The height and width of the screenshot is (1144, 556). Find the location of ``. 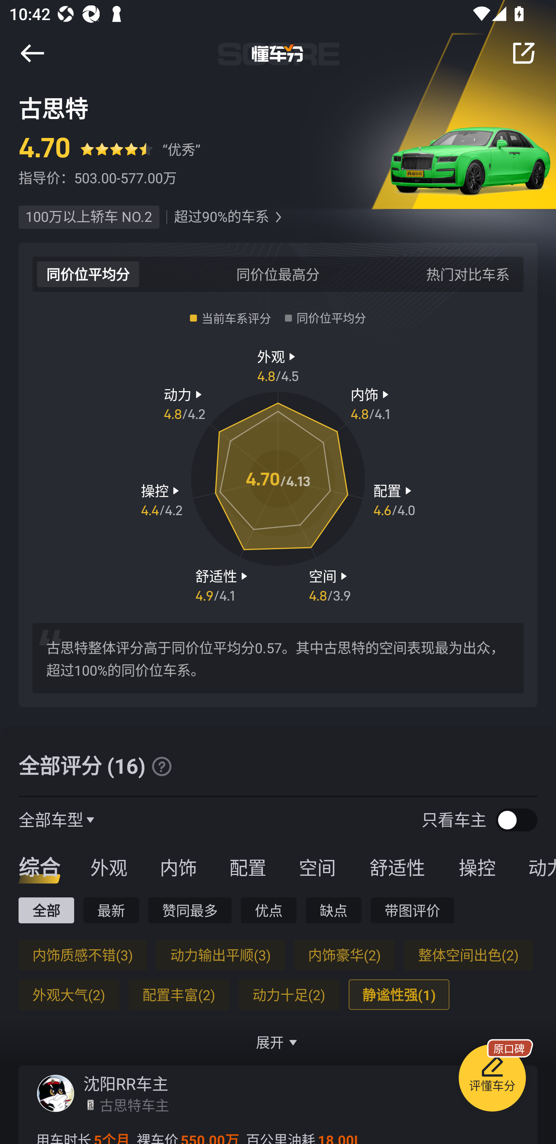

 is located at coordinates (161, 766).